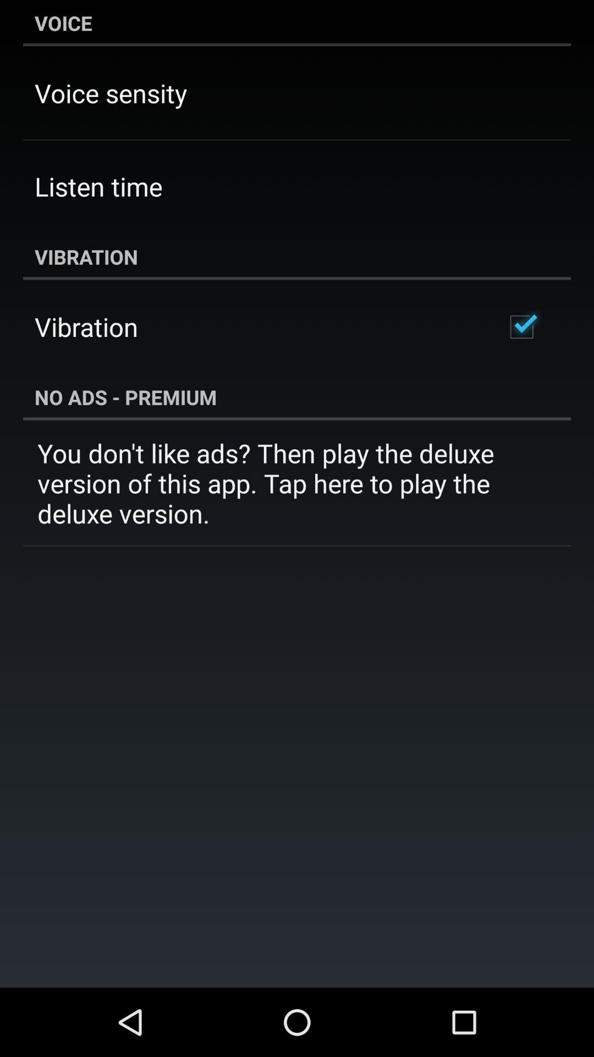 The height and width of the screenshot is (1057, 594). I want to click on press item above listen time icon, so click(111, 92).